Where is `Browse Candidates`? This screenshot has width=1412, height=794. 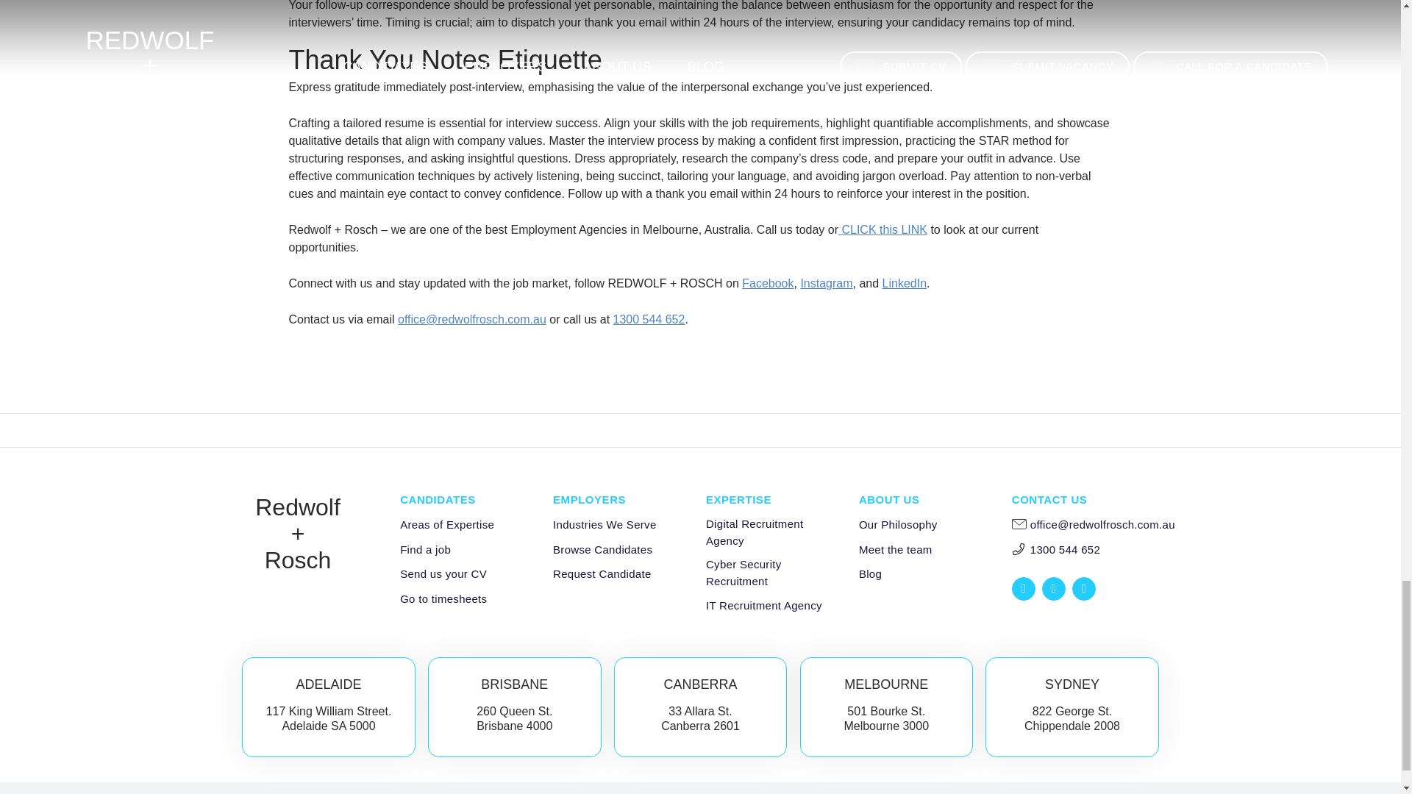
Browse Candidates is located at coordinates (603, 550).